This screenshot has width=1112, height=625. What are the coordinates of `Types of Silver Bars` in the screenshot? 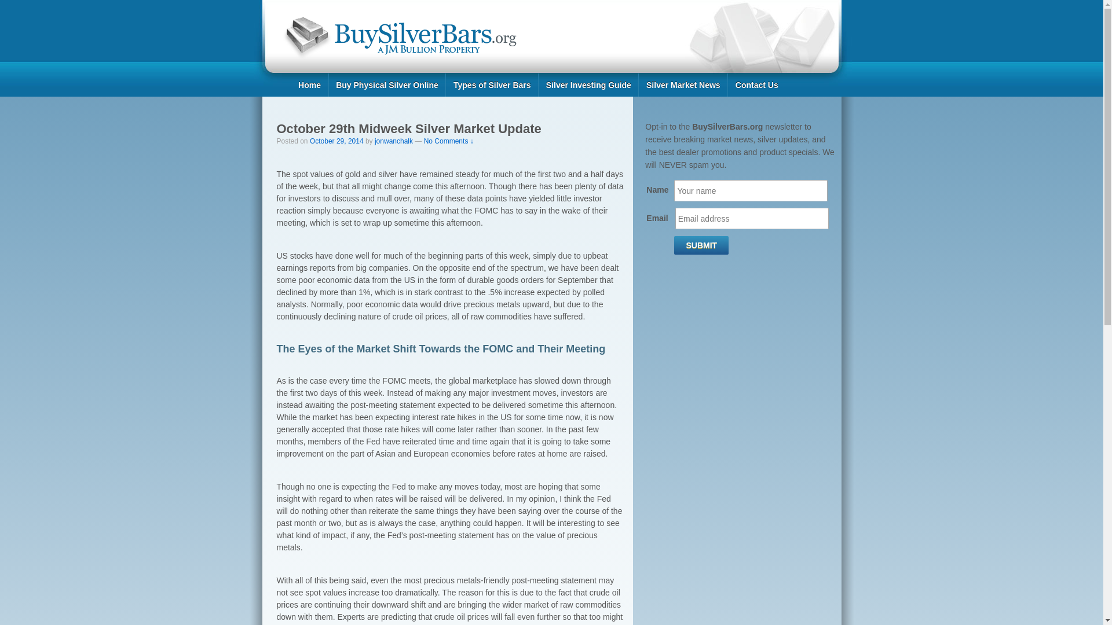 It's located at (492, 85).